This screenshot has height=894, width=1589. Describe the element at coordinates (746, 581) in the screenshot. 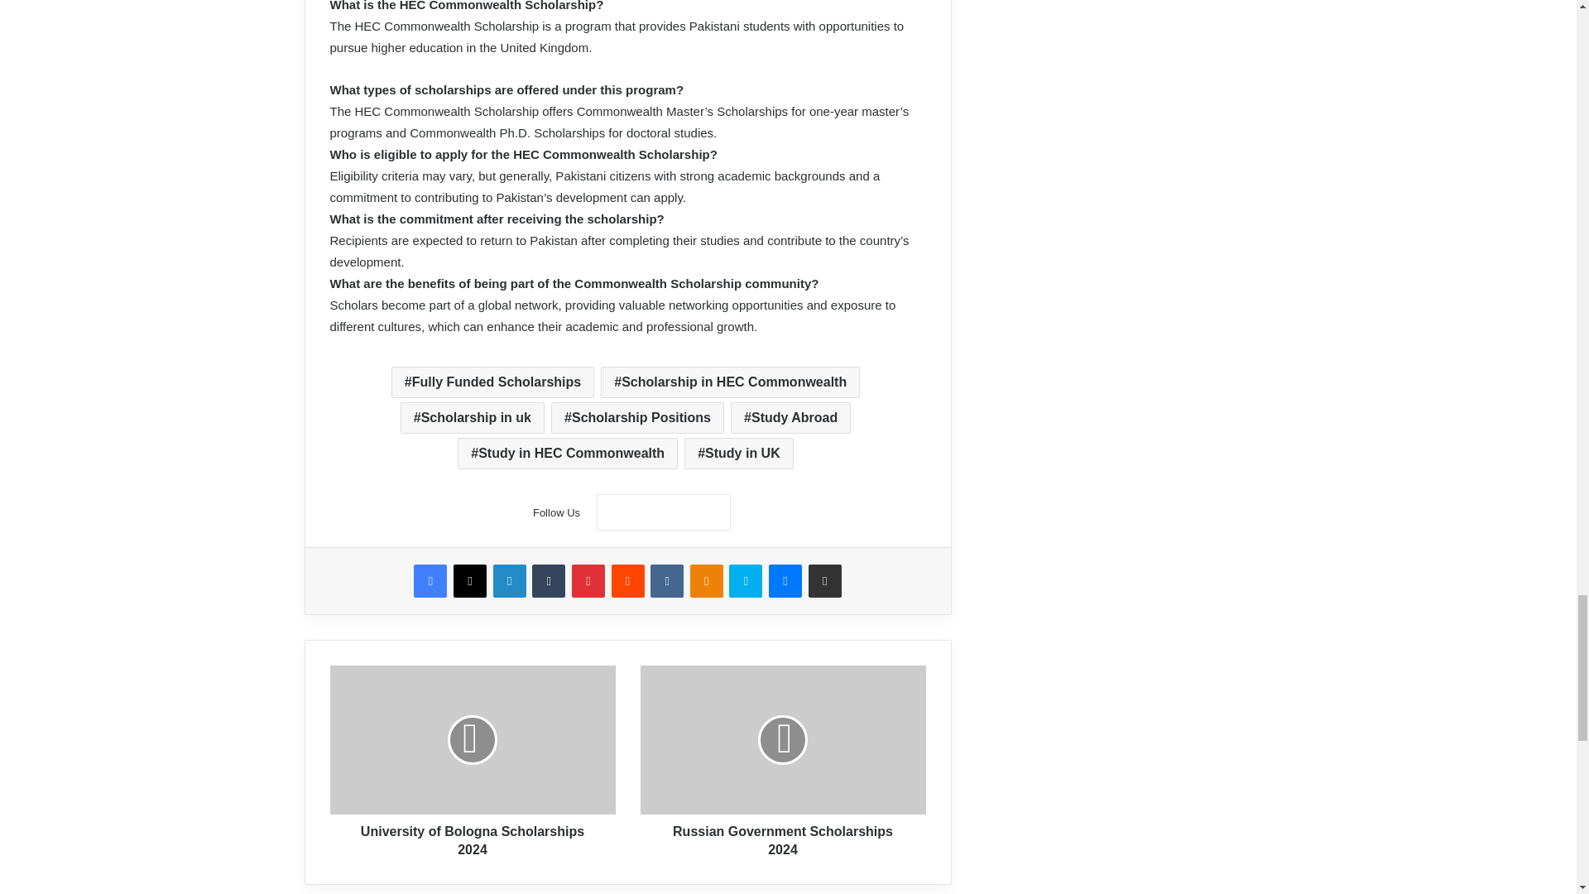

I see `Skype` at that location.